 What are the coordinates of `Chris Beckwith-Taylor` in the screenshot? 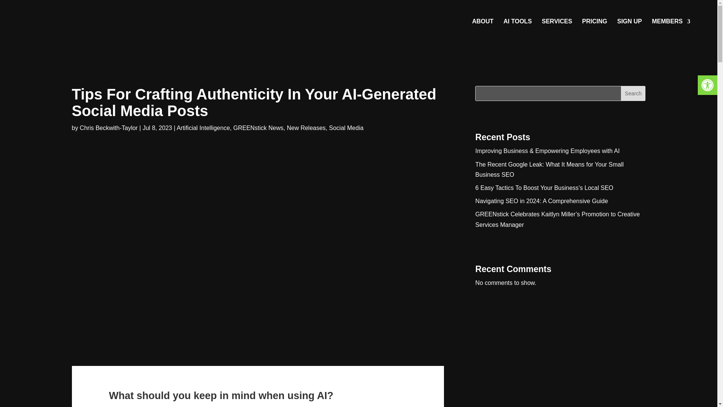 It's located at (108, 127).